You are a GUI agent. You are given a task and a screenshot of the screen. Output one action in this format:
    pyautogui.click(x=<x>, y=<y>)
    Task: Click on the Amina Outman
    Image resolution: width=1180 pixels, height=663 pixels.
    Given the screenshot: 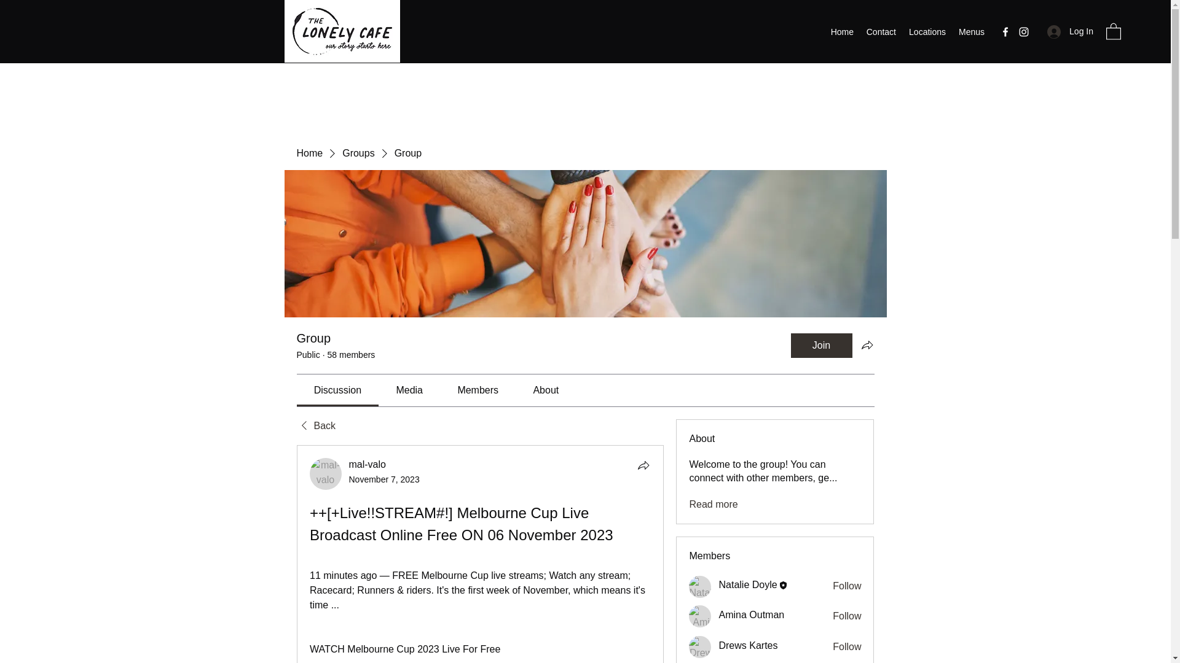 What is the action you would take?
    pyautogui.click(x=700, y=616)
    